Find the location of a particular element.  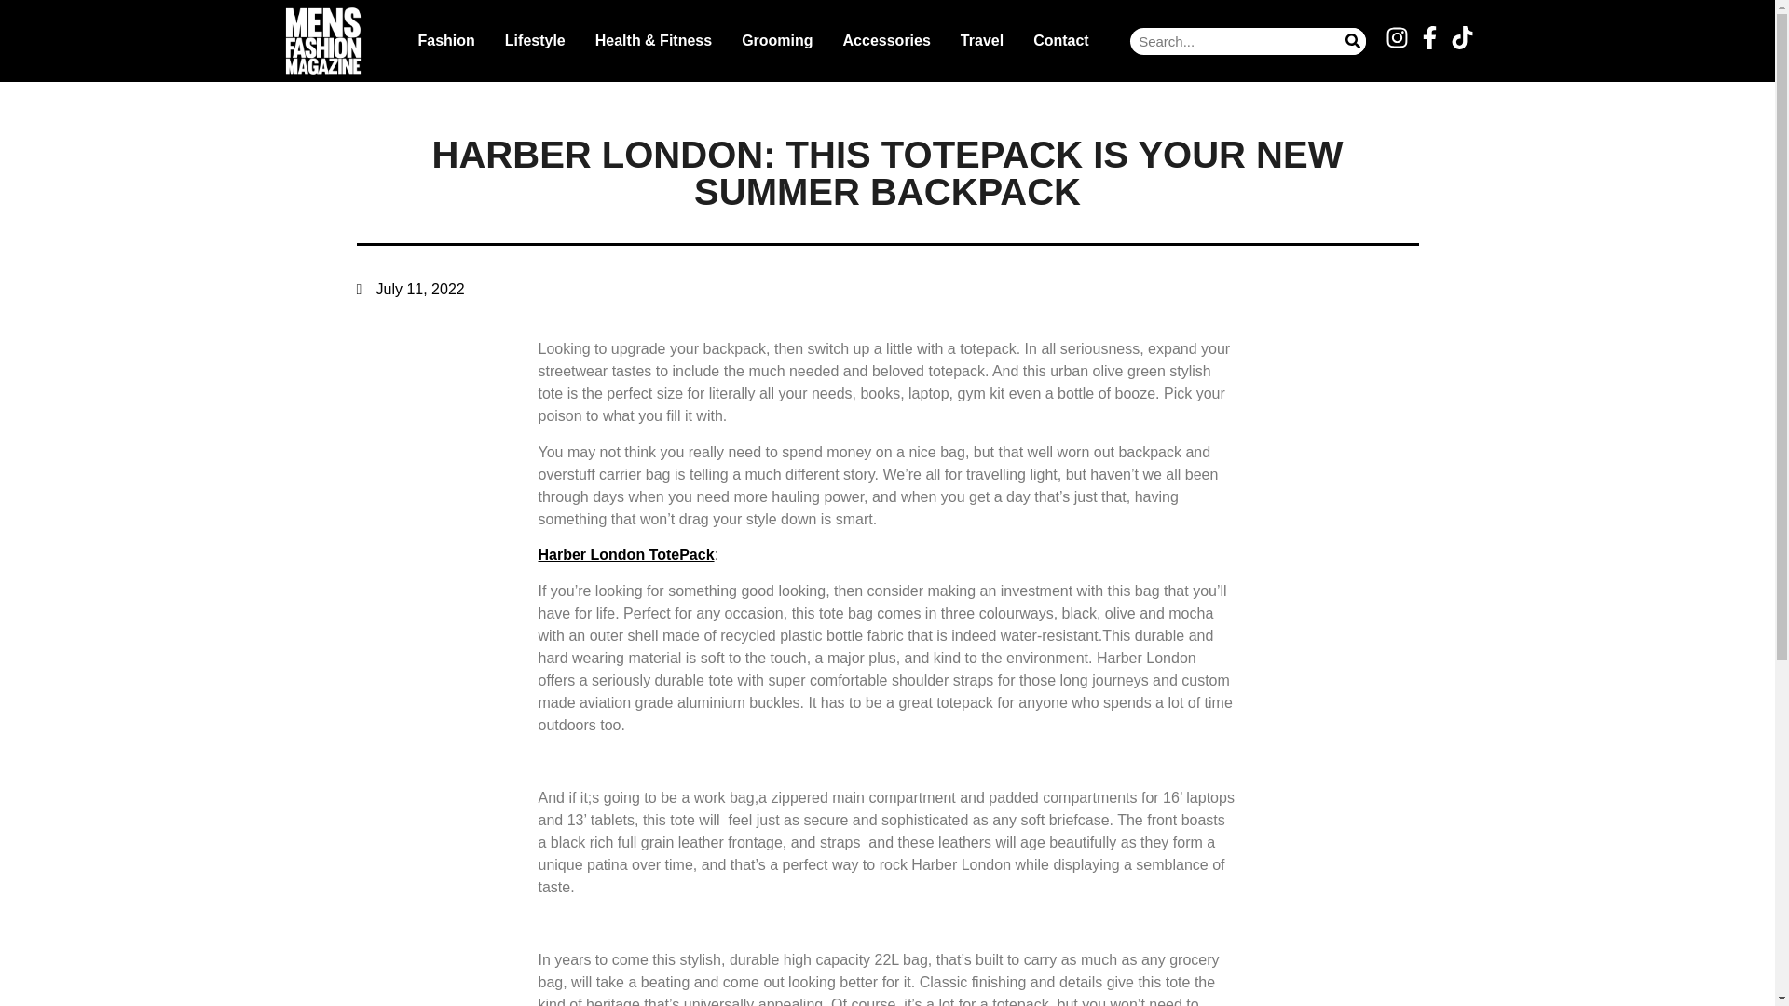

Fashion is located at coordinates (445, 41).